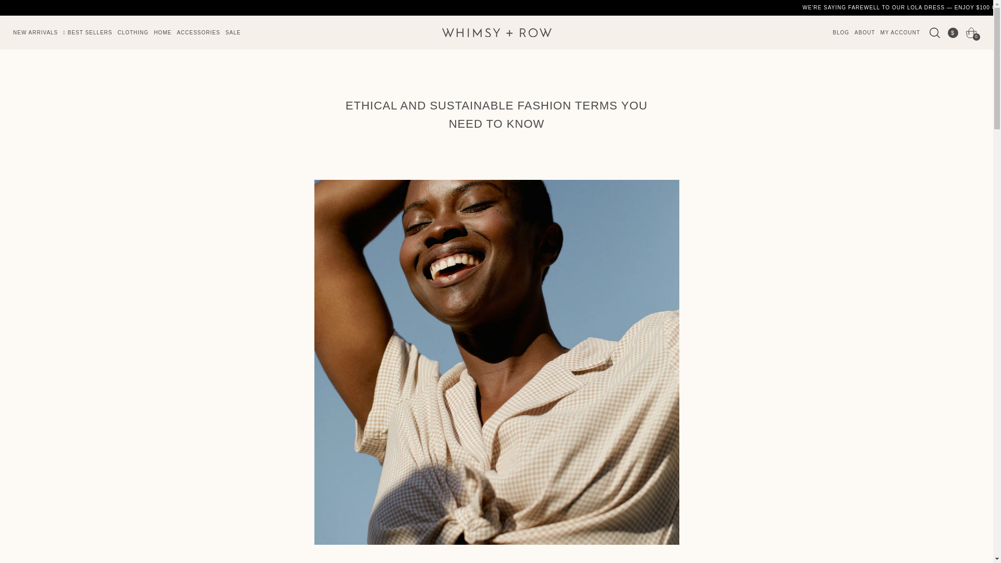 The image size is (1001, 563). What do you see at coordinates (840, 32) in the screenshot?
I see `Blog` at bounding box center [840, 32].